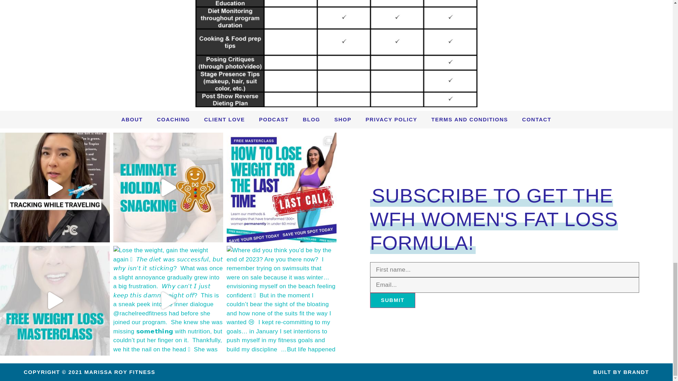 This screenshot has width=678, height=381. I want to click on PODCAST, so click(274, 119).